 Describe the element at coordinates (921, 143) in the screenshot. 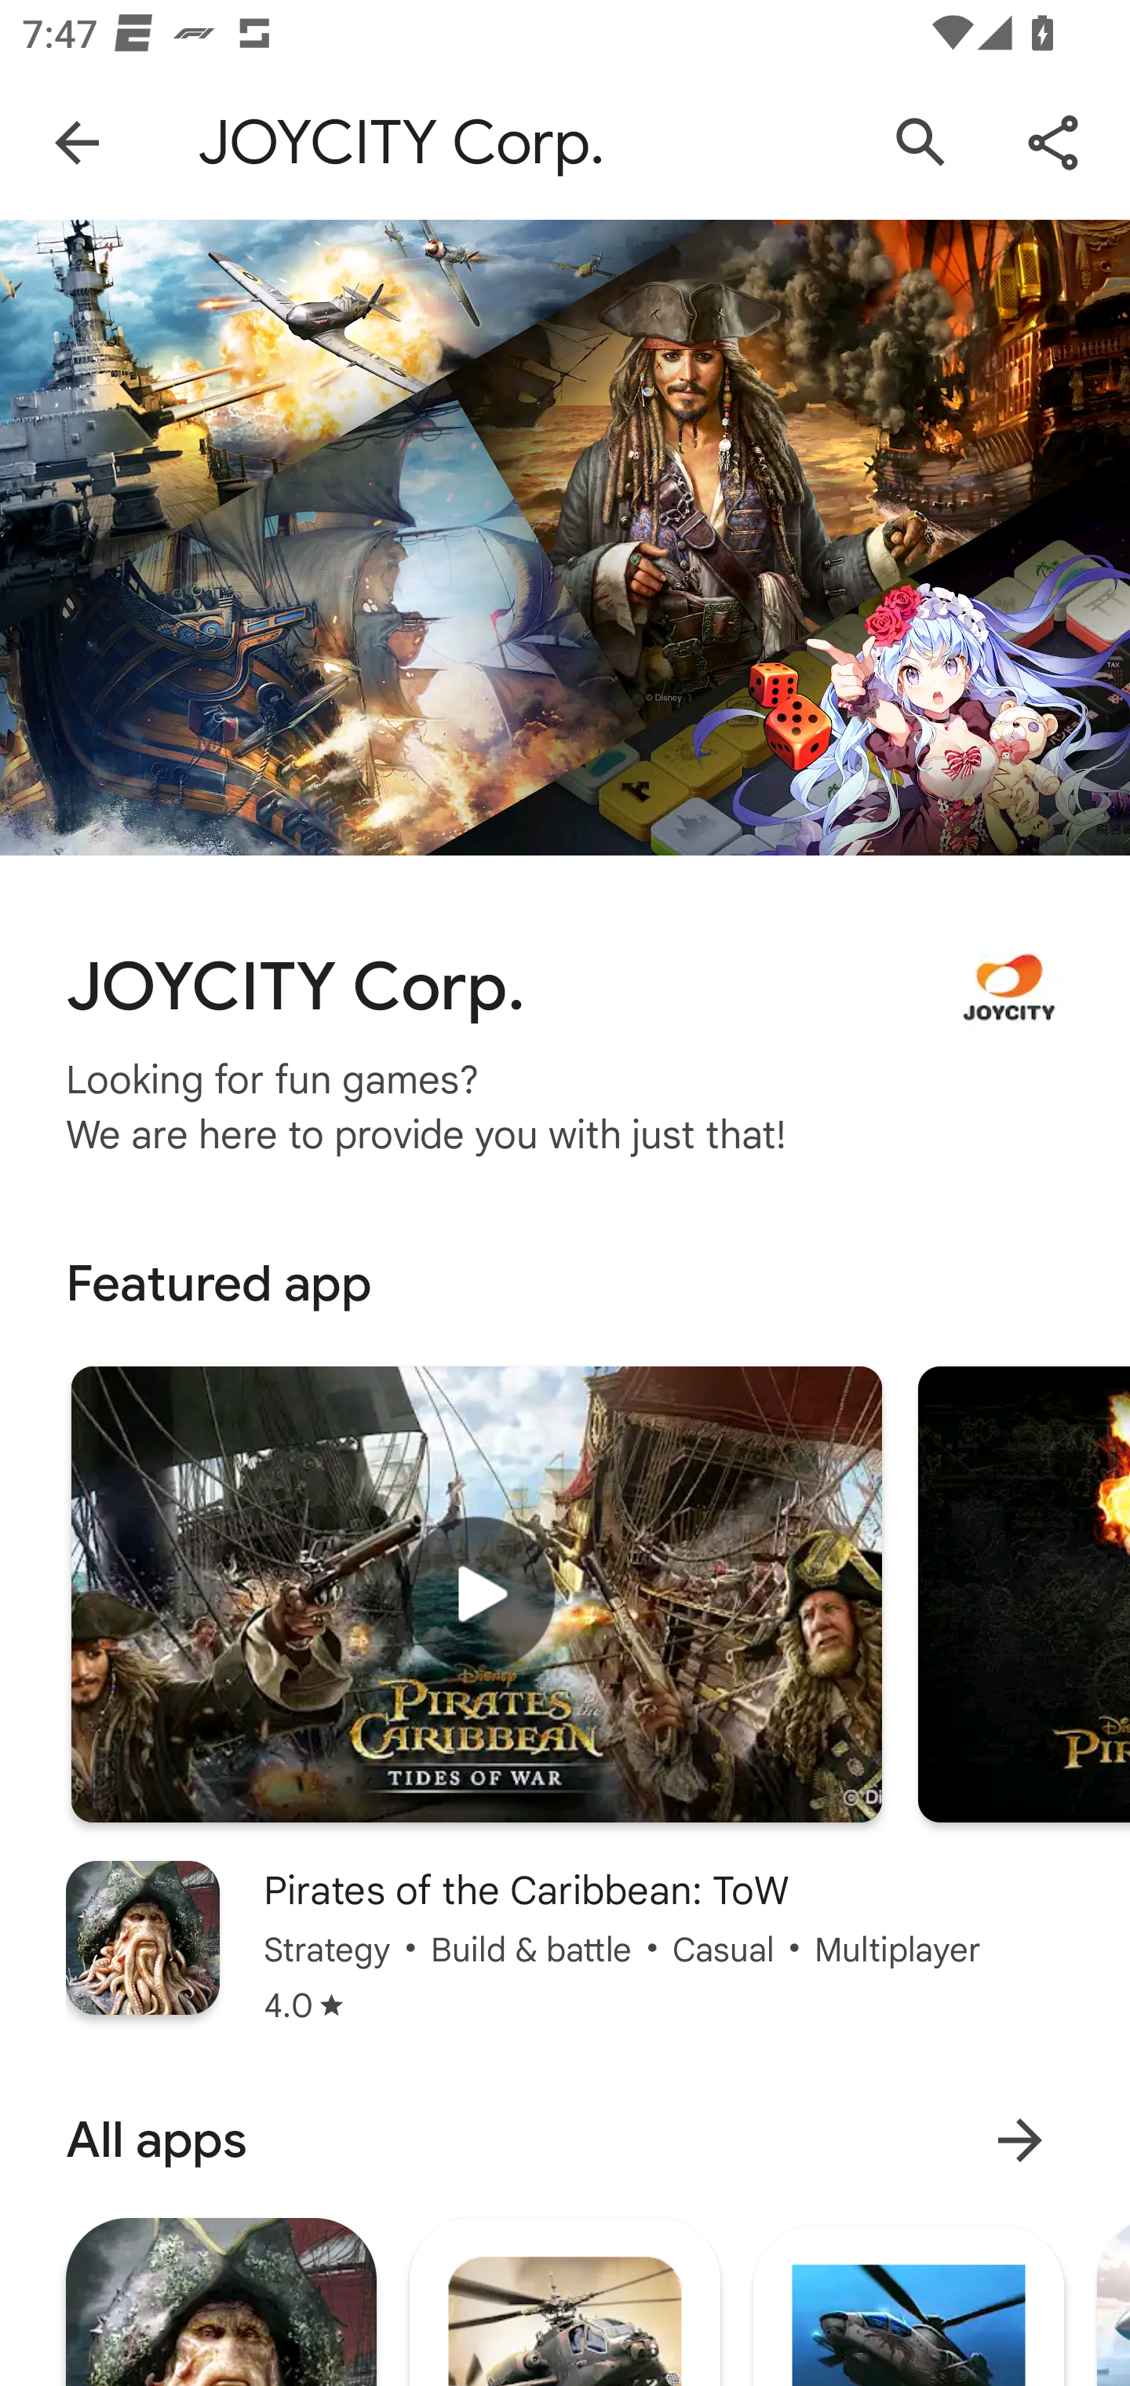

I see `Search Google Play` at that location.